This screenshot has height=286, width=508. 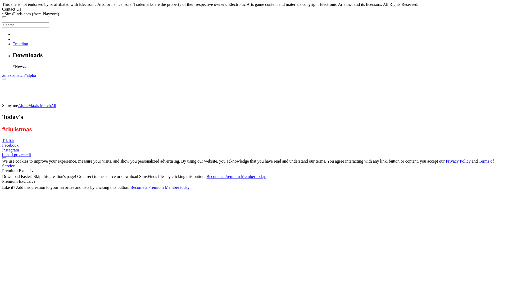 I want to click on Terms of Service, so click(x=248, y=163).